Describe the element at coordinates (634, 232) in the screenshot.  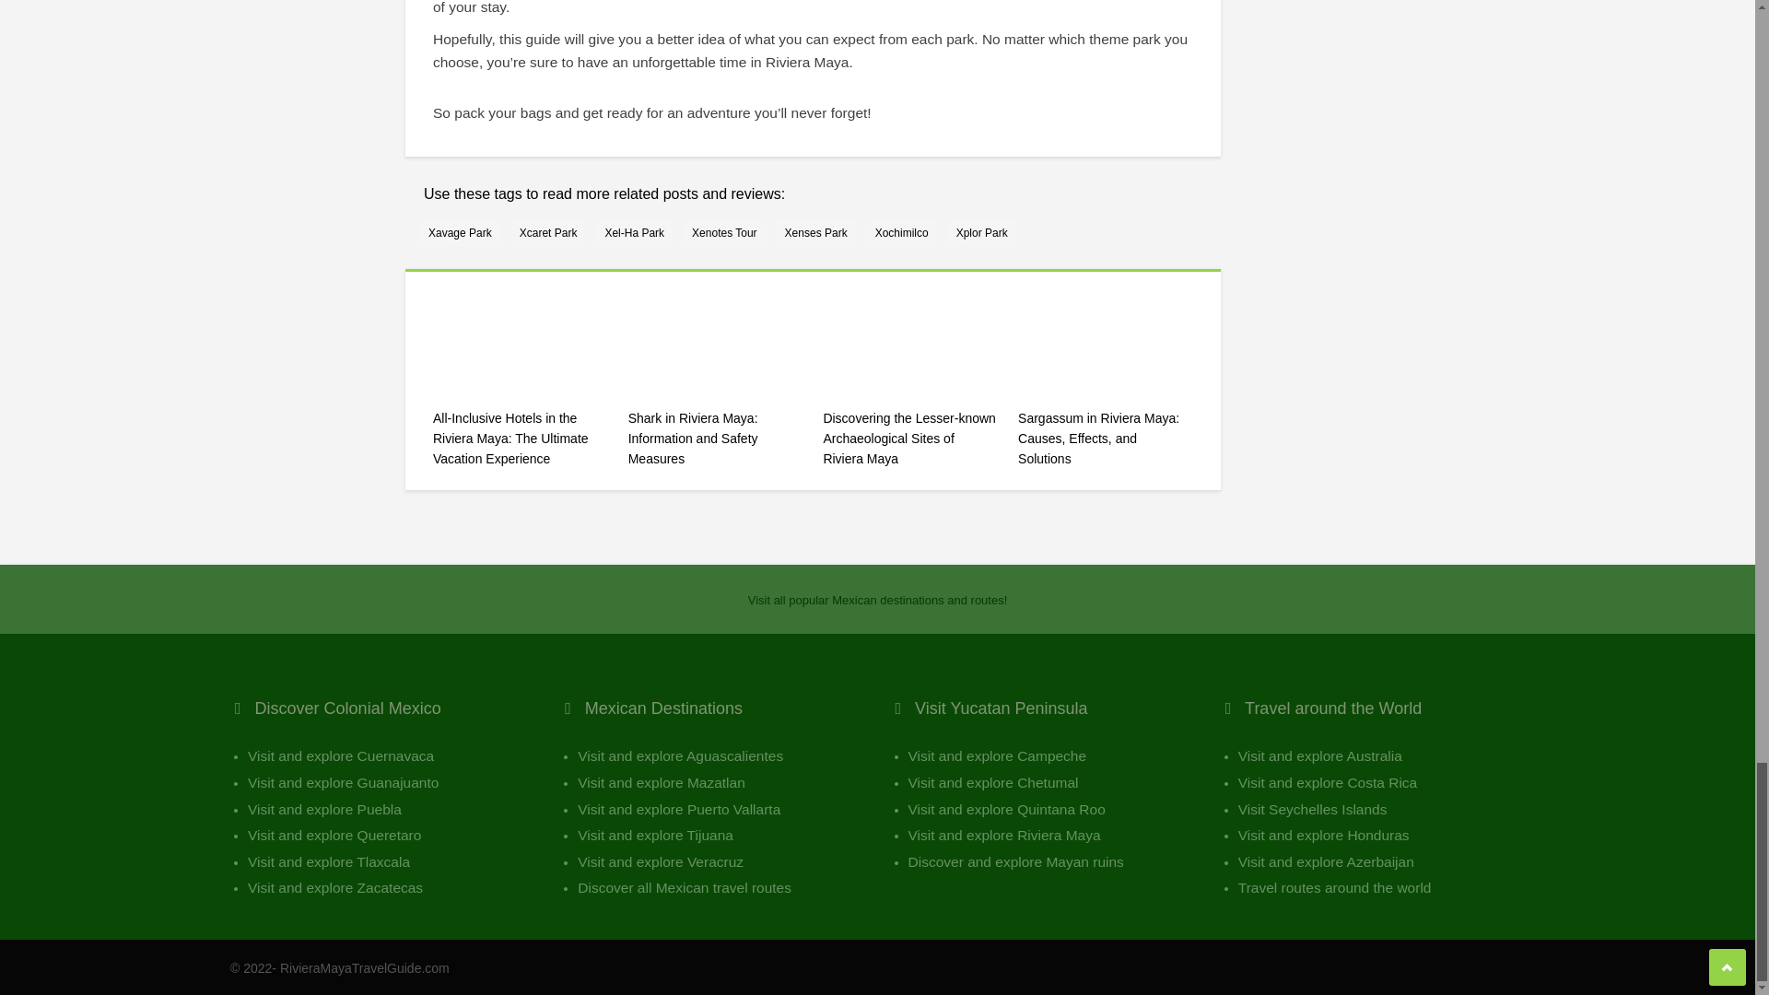
I see `Xel-Ha Park` at that location.